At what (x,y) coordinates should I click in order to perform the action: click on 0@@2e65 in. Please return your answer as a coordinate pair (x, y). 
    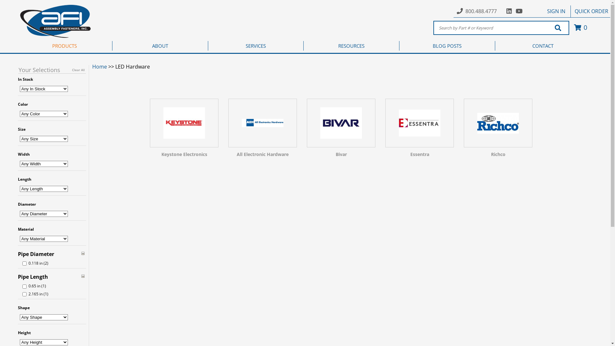
    Looking at the image, I should click on (24, 286).